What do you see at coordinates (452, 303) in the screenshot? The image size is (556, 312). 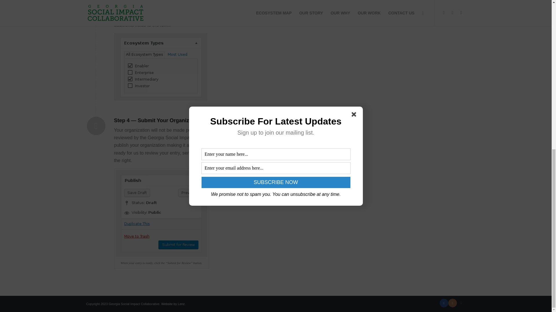 I see `Instagram` at bounding box center [452, 303].